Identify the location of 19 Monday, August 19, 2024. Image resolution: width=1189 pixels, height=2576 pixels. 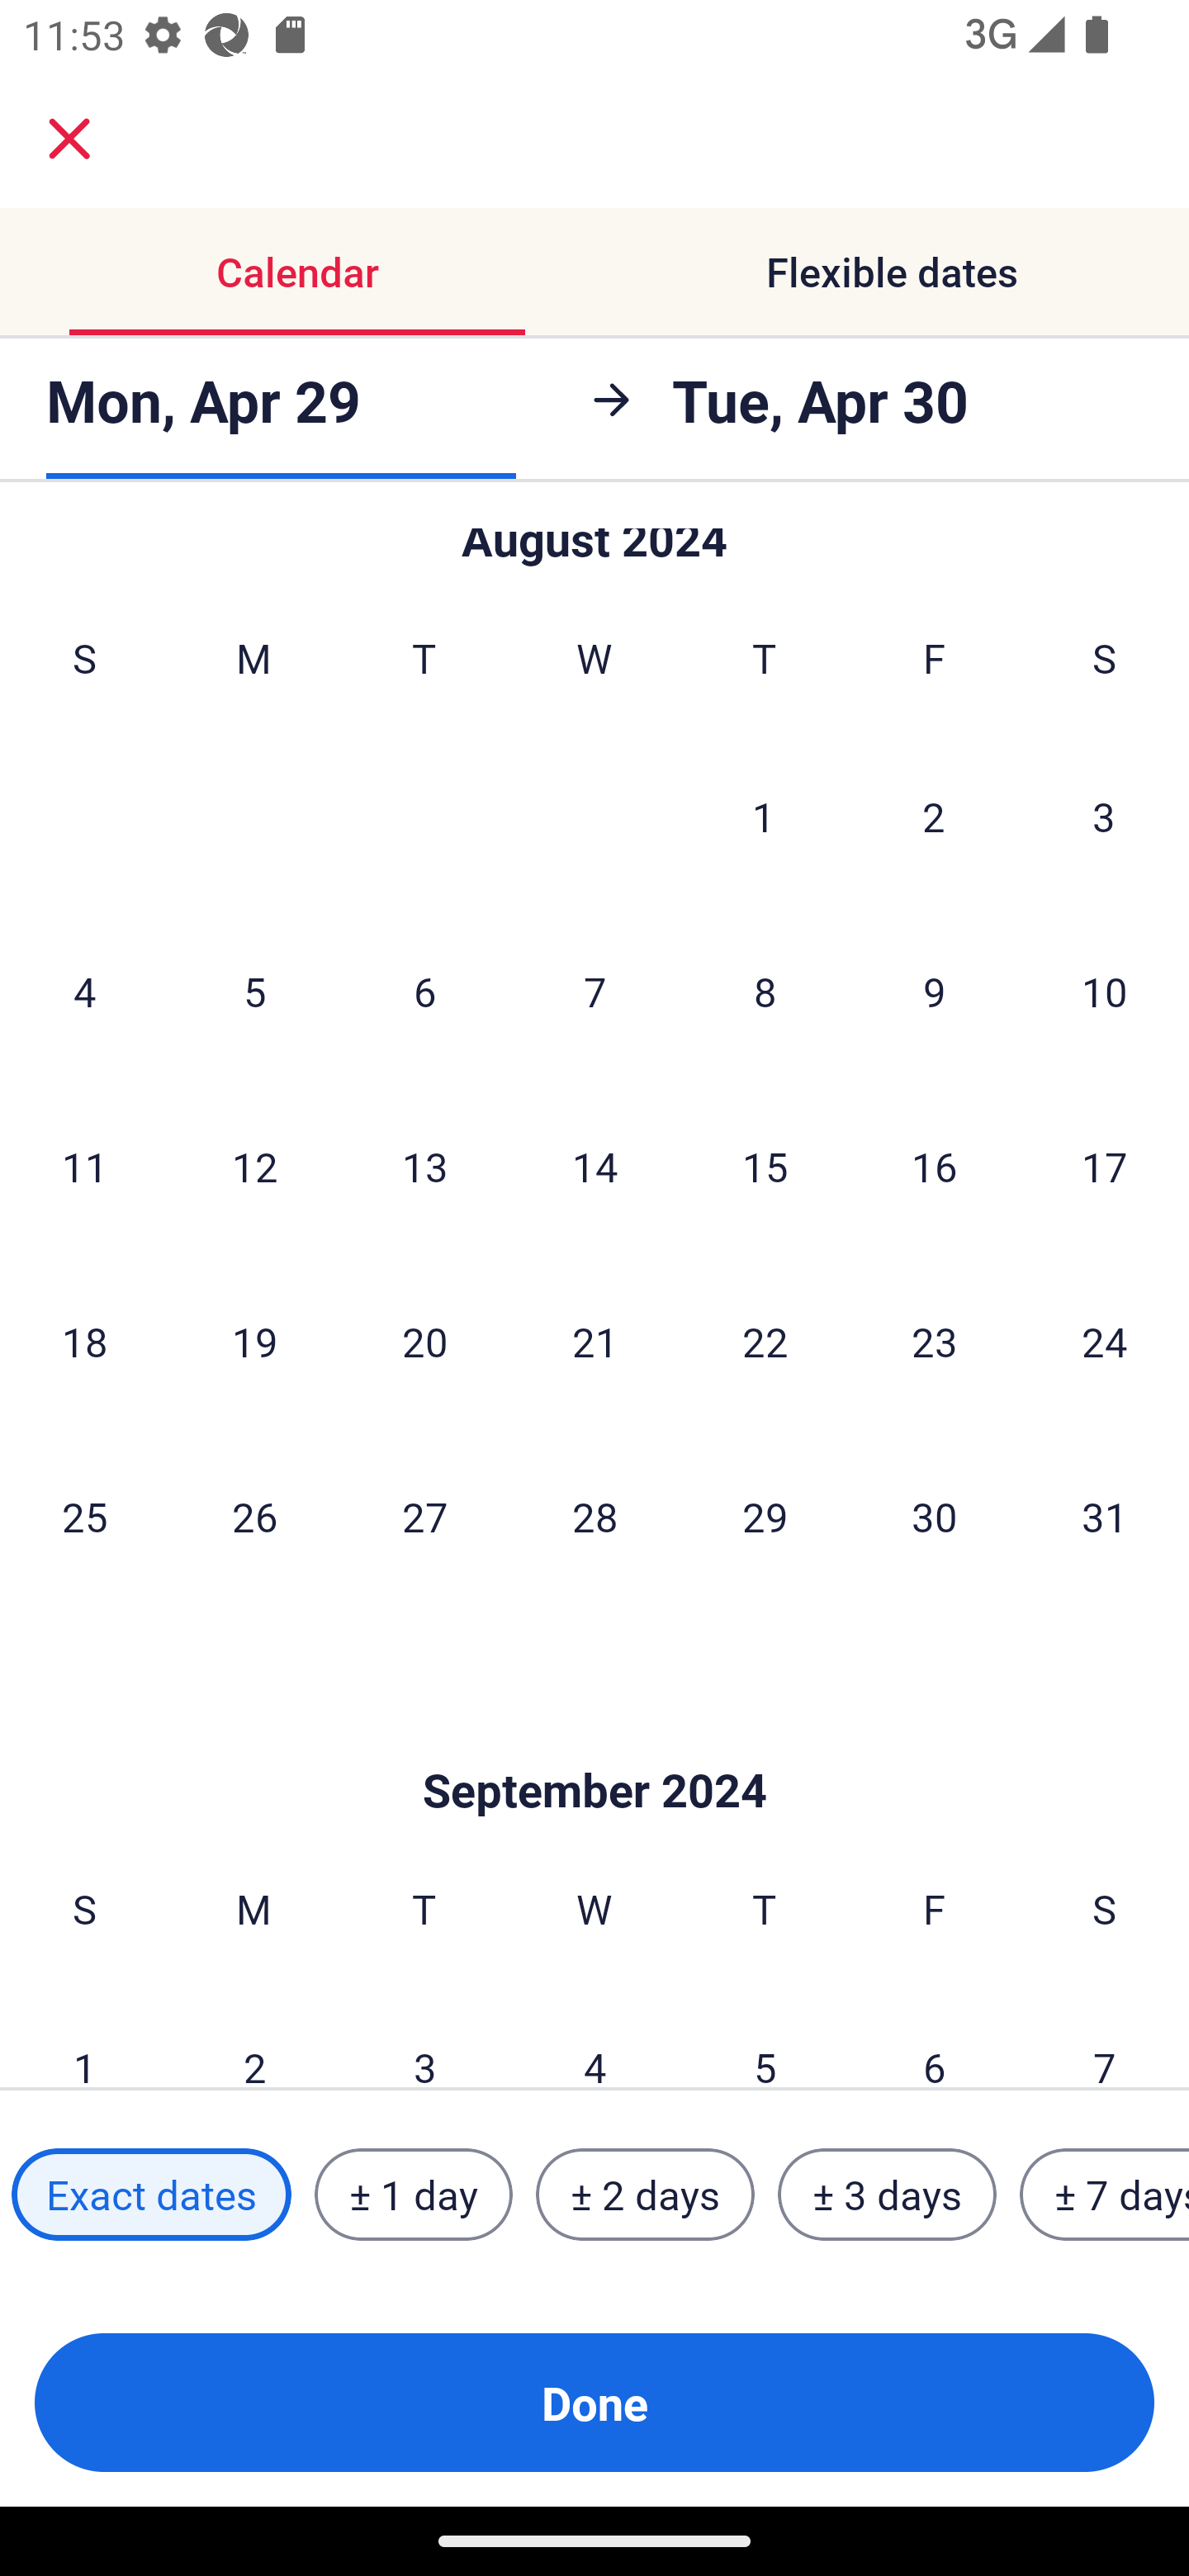
(254, 1342).